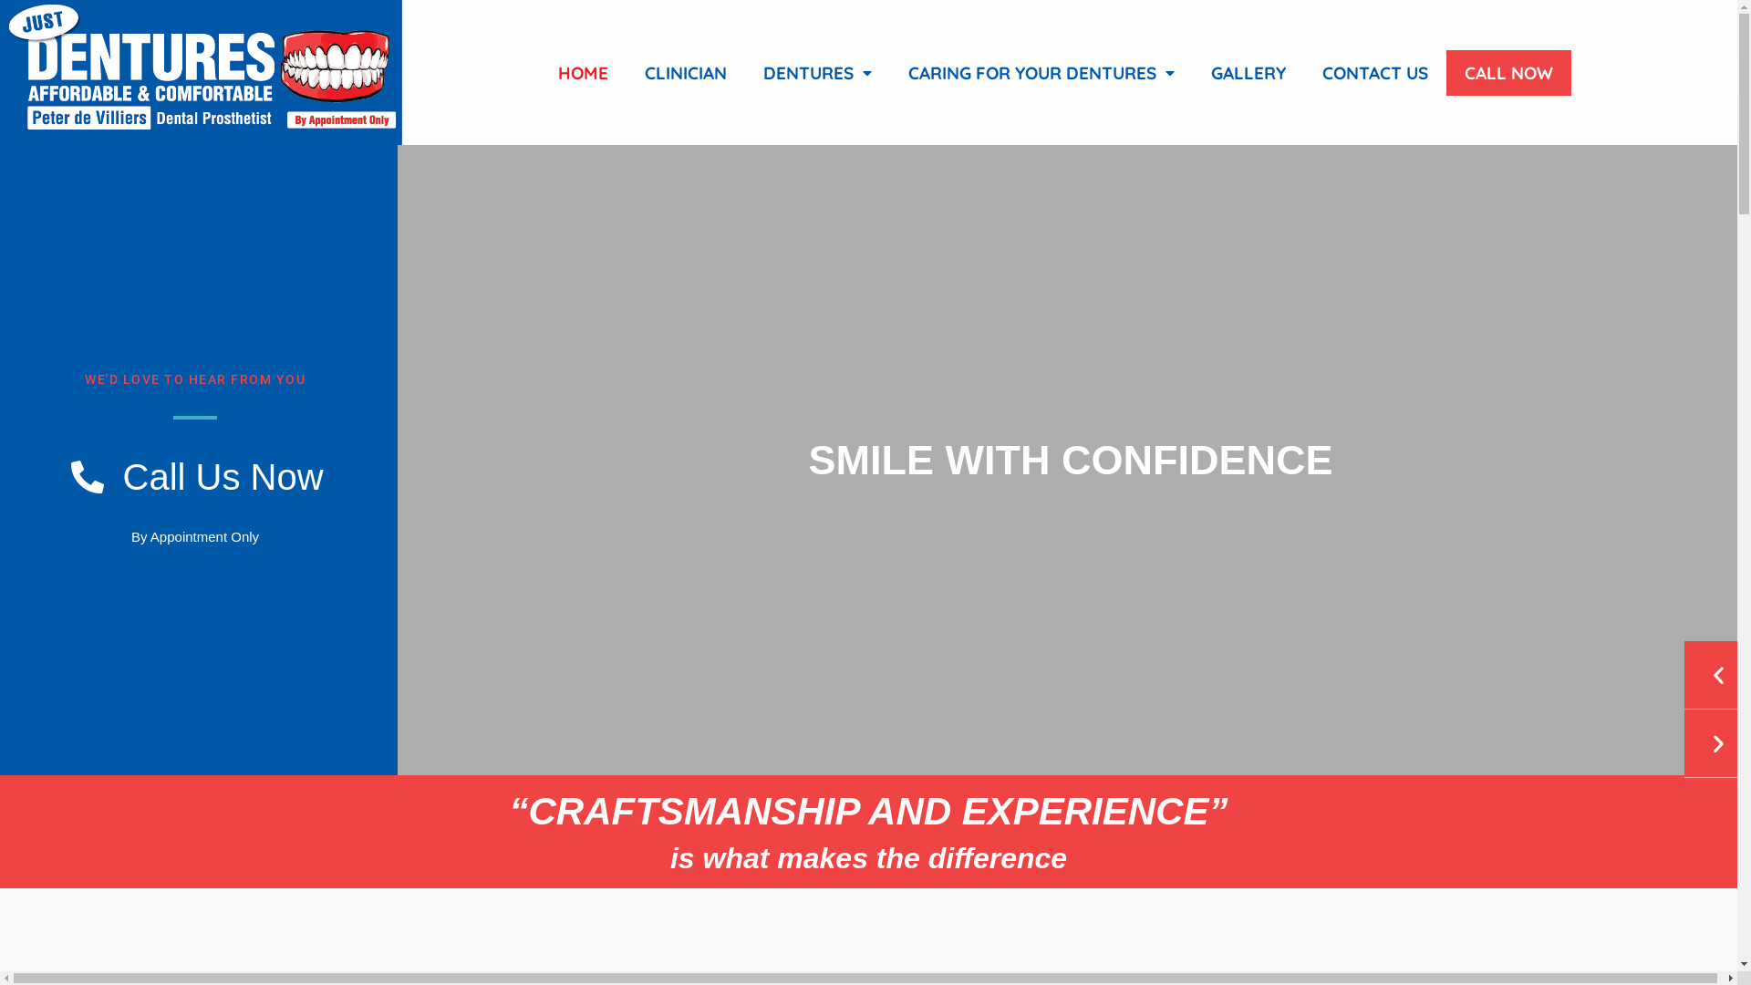 This screenshot has width=1751, height=985. Describe the element at coordinates (584, 73) in the screenshot. I see `HOME` at that location.